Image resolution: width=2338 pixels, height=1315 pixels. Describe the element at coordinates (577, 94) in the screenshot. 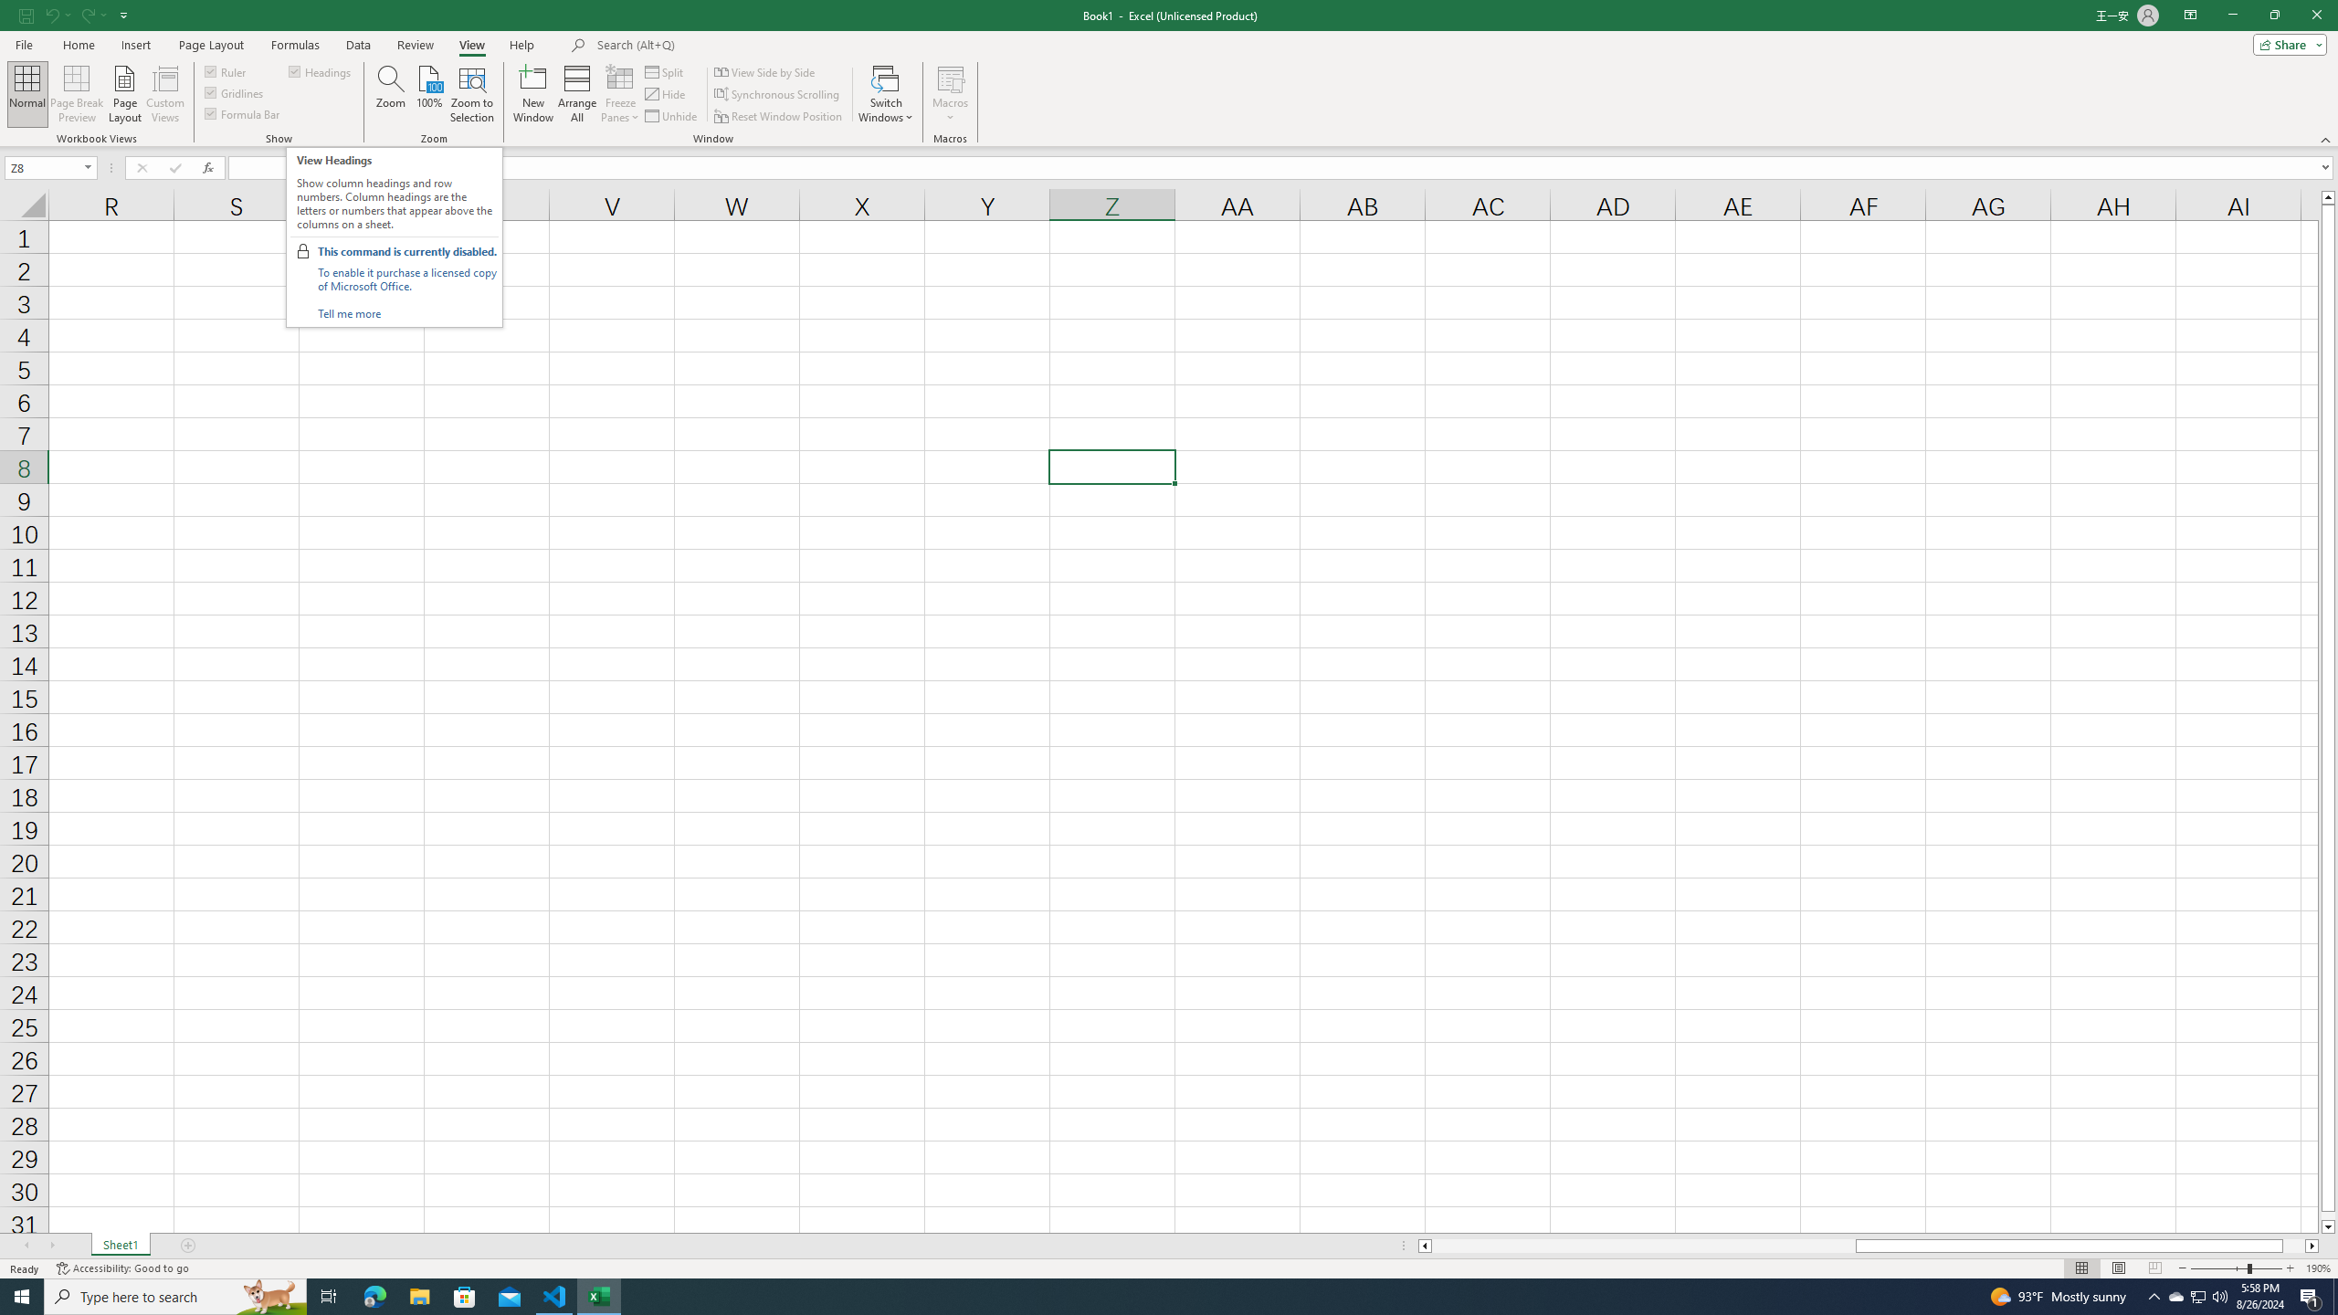

I see `Arrange All` at that location.